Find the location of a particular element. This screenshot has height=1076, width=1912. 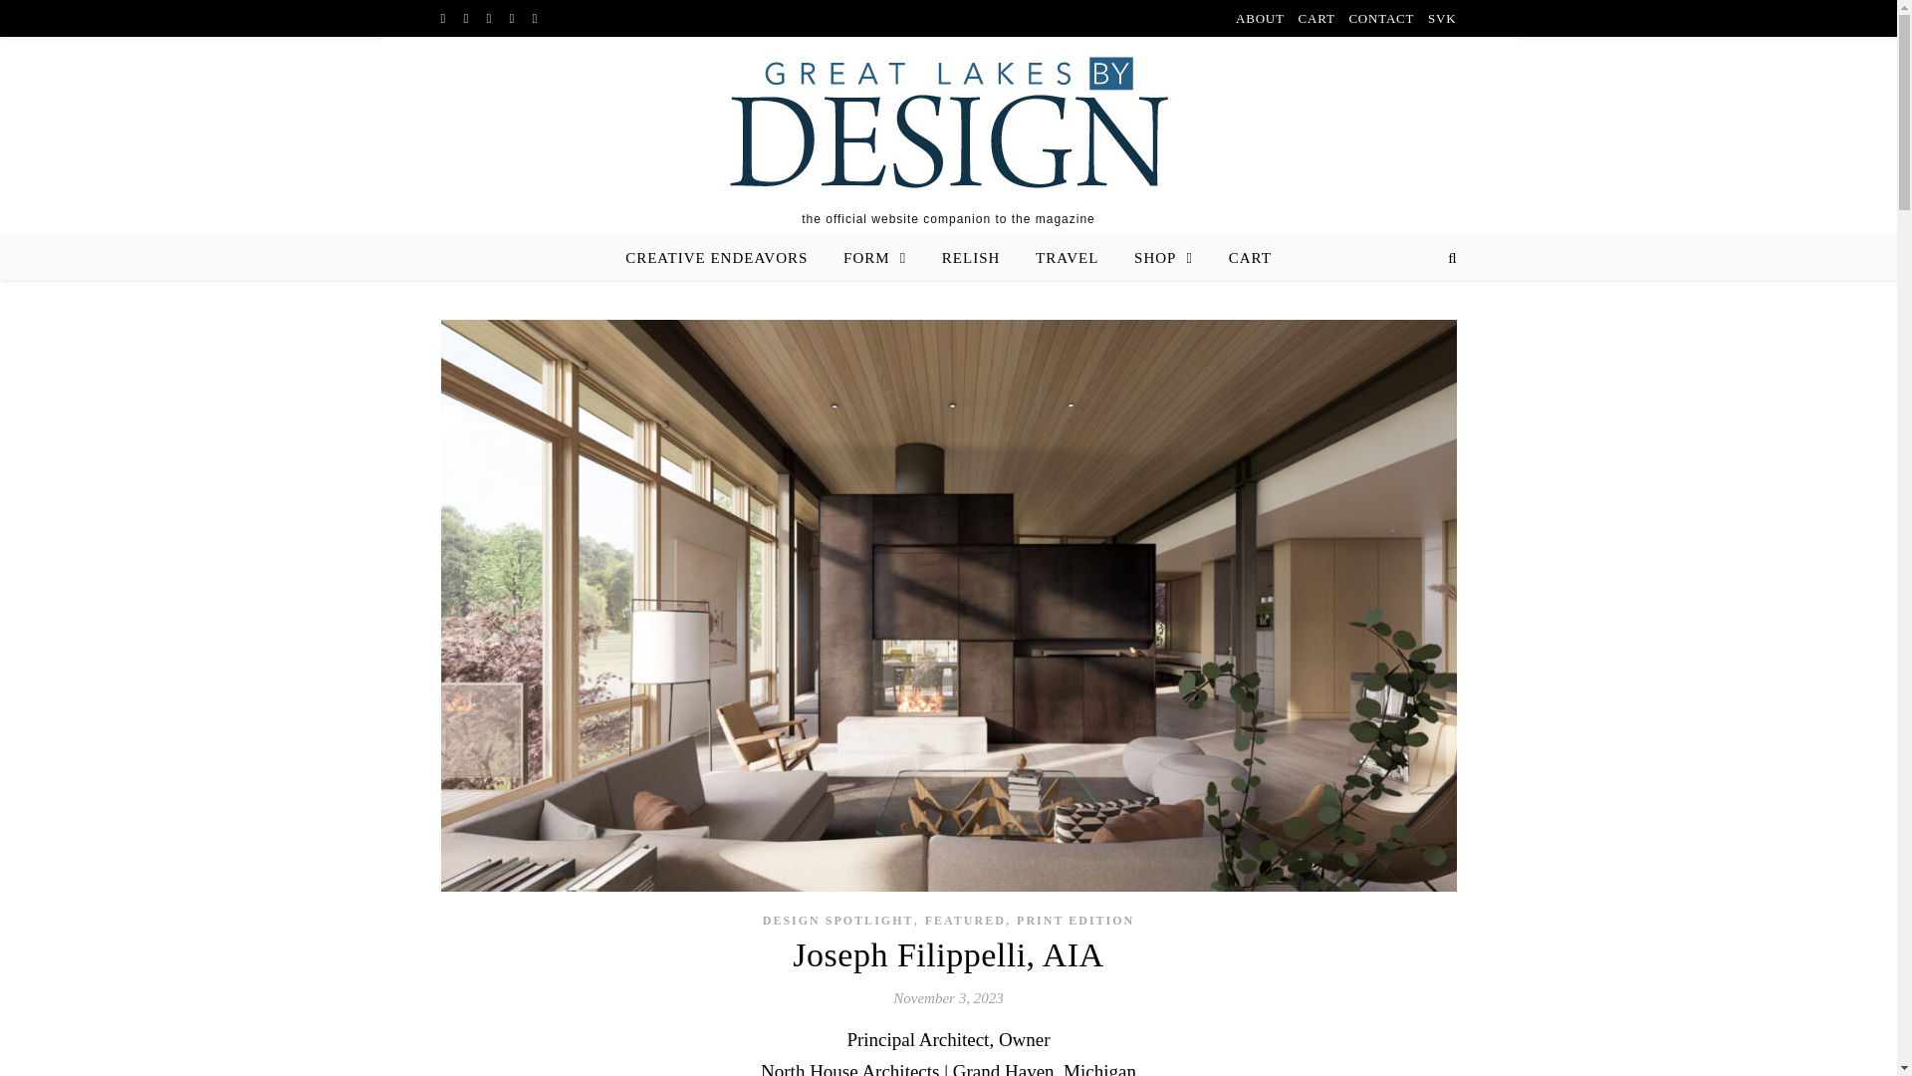

FORM is located at coordinates (874, 257).